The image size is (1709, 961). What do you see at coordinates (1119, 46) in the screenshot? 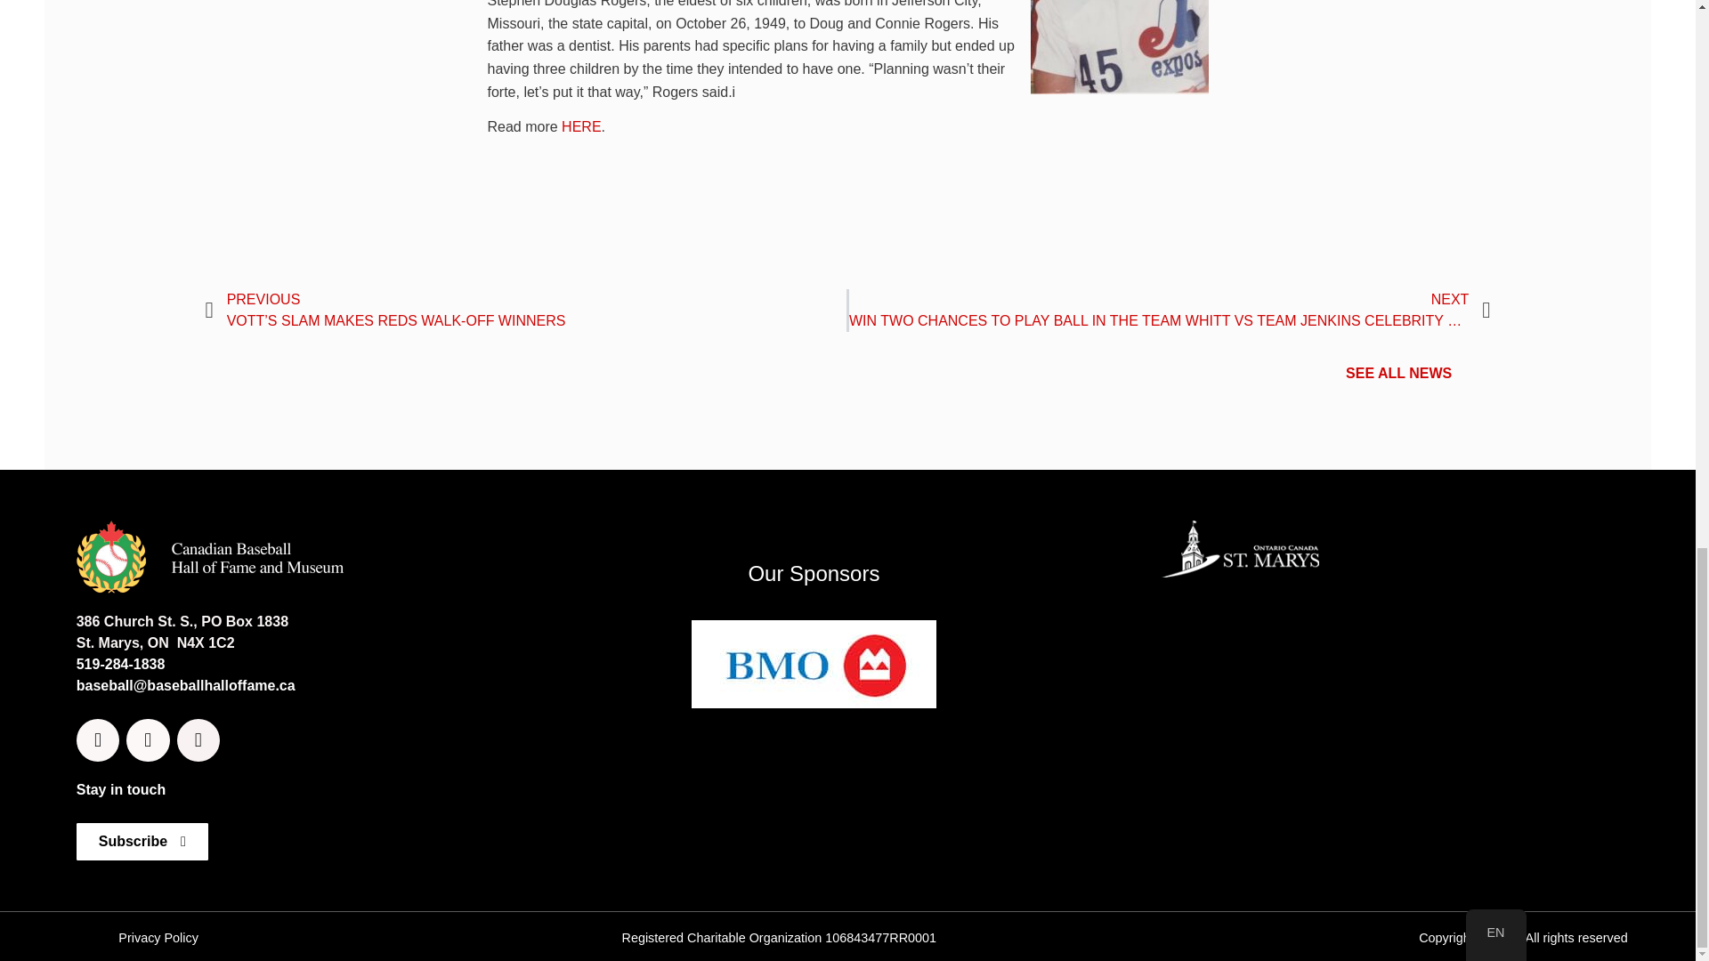
I see `Steve Rogers` at bounding box center [1119, 46].